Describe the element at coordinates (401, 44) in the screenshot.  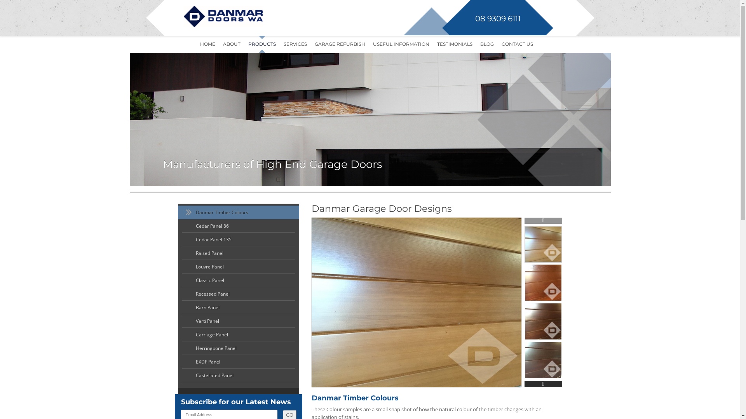
I see `USEFUL INFORMATION` at that location.